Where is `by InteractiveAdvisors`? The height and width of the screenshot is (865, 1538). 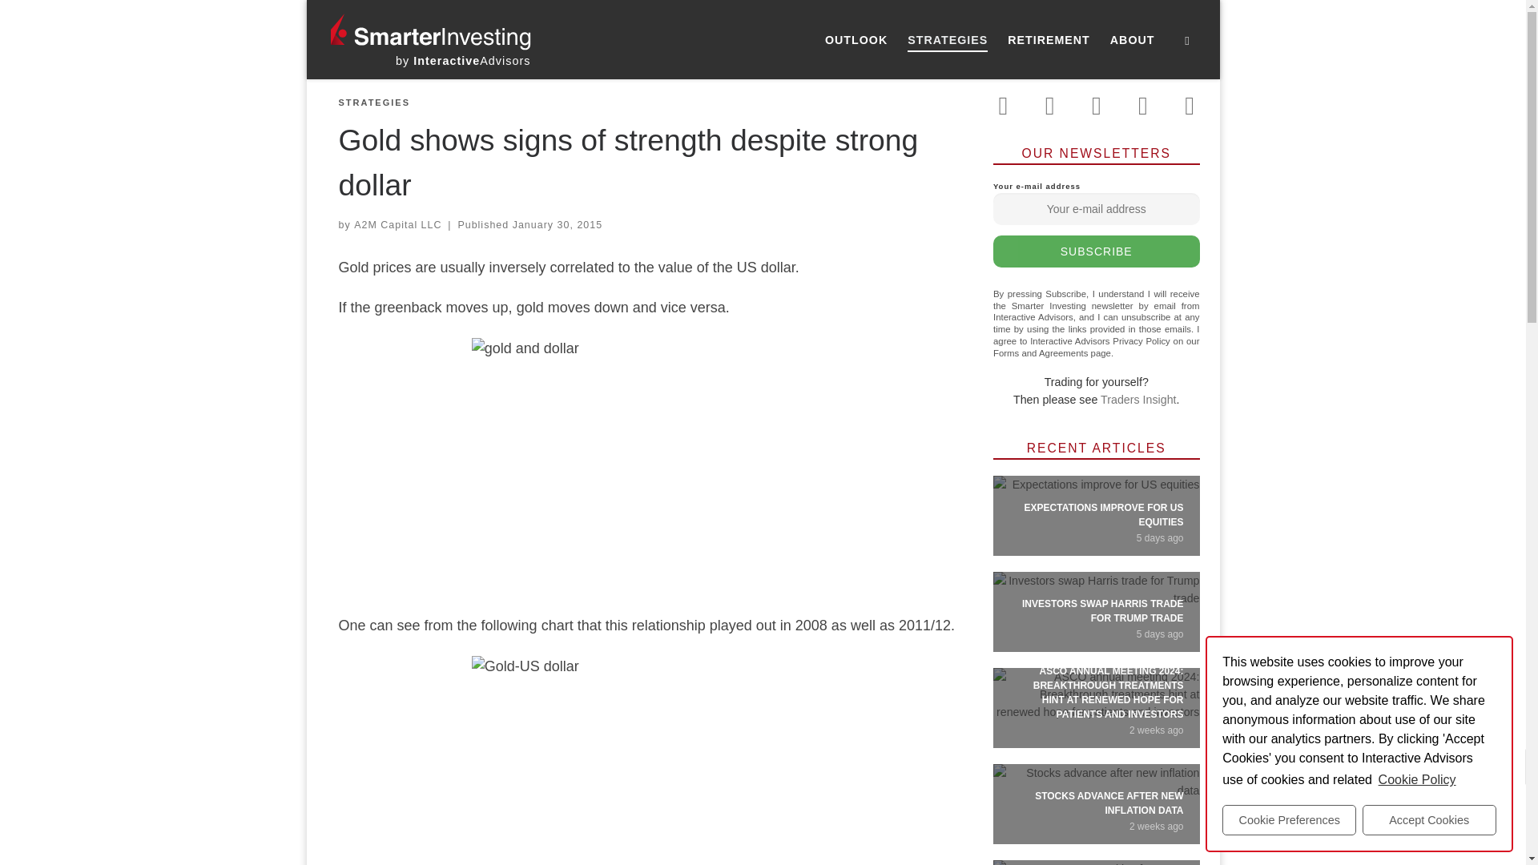
by InteractiveAdvisors is located at coordinates (463, 61).